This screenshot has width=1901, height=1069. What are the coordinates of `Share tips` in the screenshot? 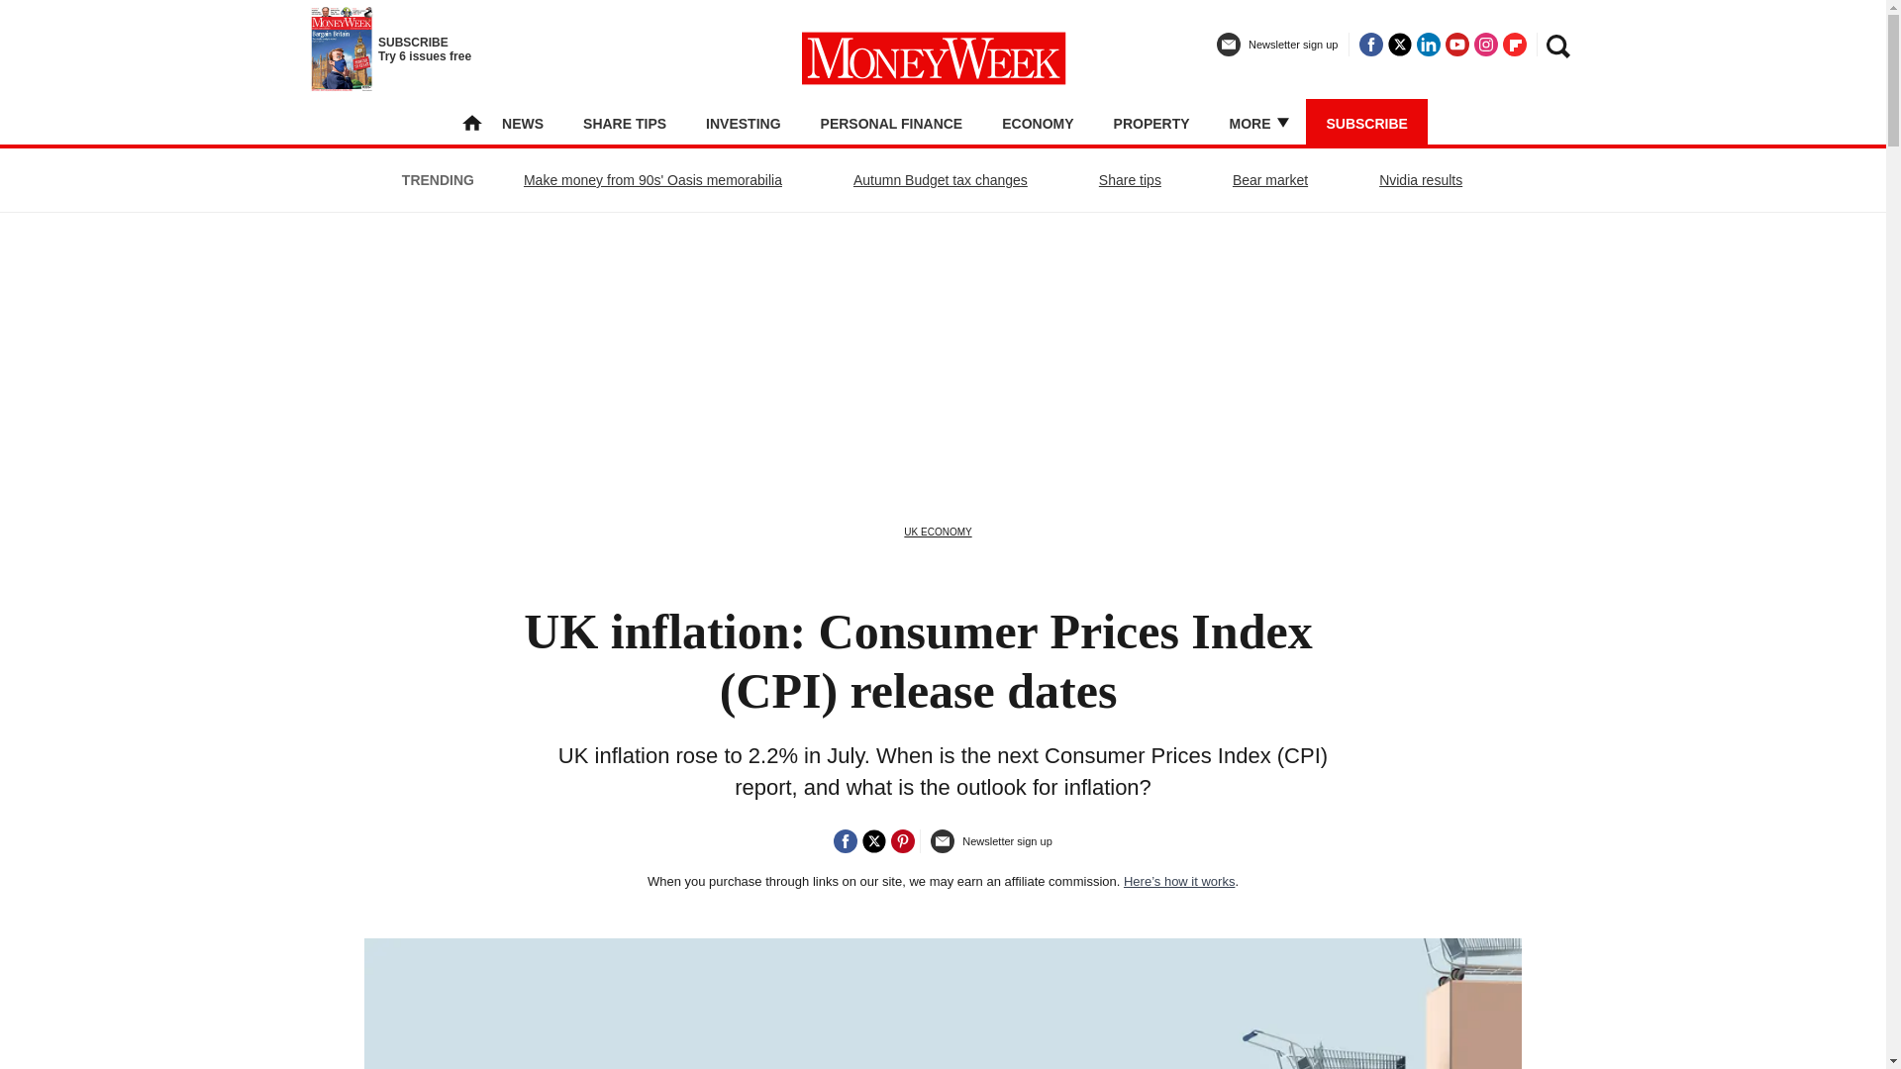 It's located at (1130, 180).